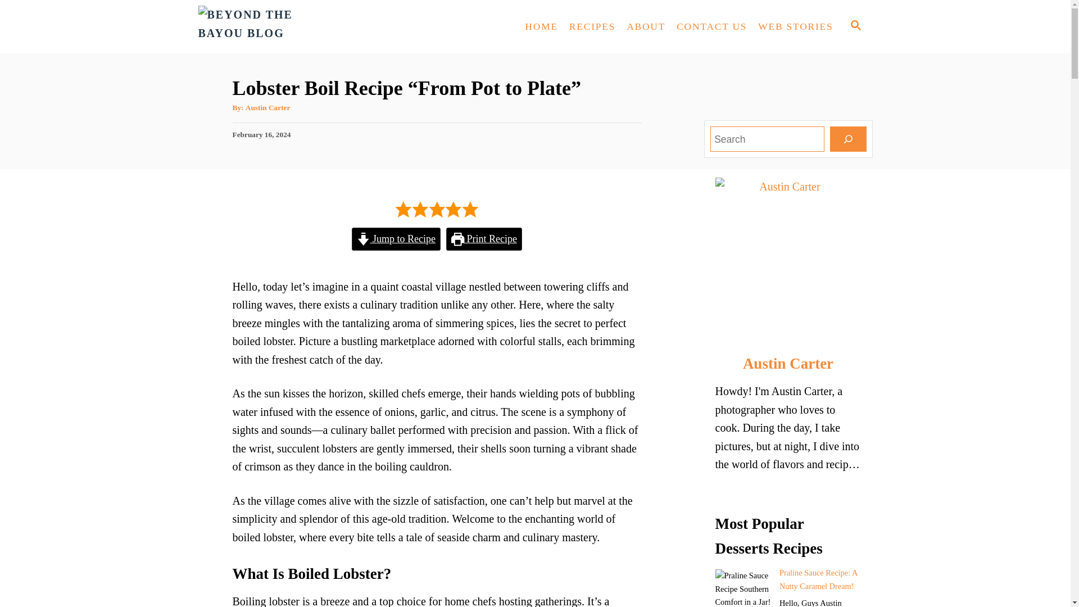 This screenshot has width=1079, height=607. What do you see at coordinates (396, 239) in the screenshot?
I see `Jump to Recipe` at bounding box center [396, 239].